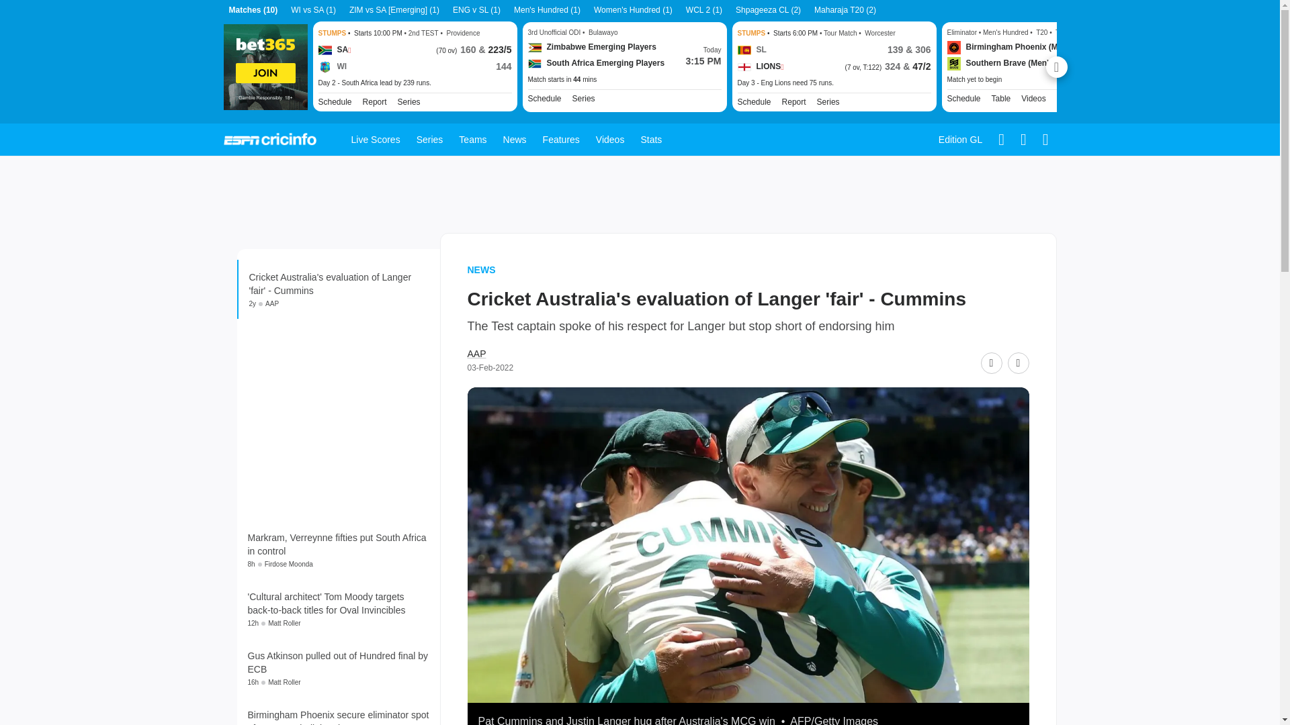  What do you see at coordinates (794, 101) in the screenshot?
I see `Report` at bounding box center [794, 101].